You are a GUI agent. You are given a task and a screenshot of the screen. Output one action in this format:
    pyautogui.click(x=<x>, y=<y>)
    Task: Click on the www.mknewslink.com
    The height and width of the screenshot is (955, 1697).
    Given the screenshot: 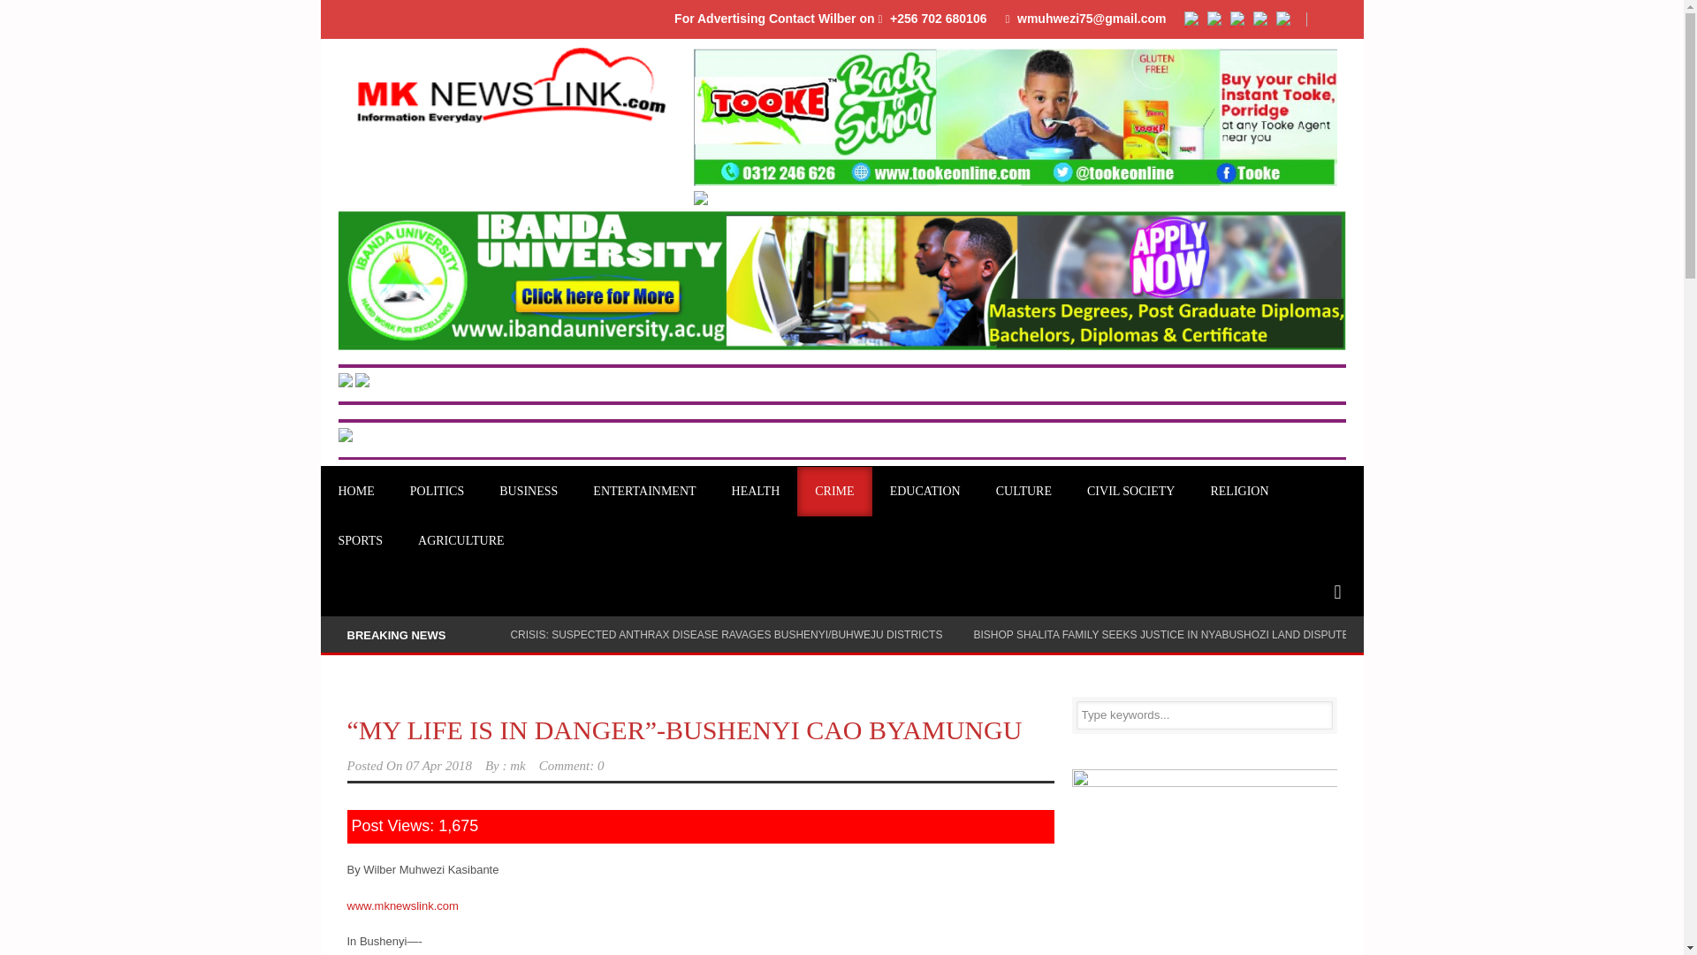 What is the action you would take?
    pyautogui.click(x=401, y=905)
    